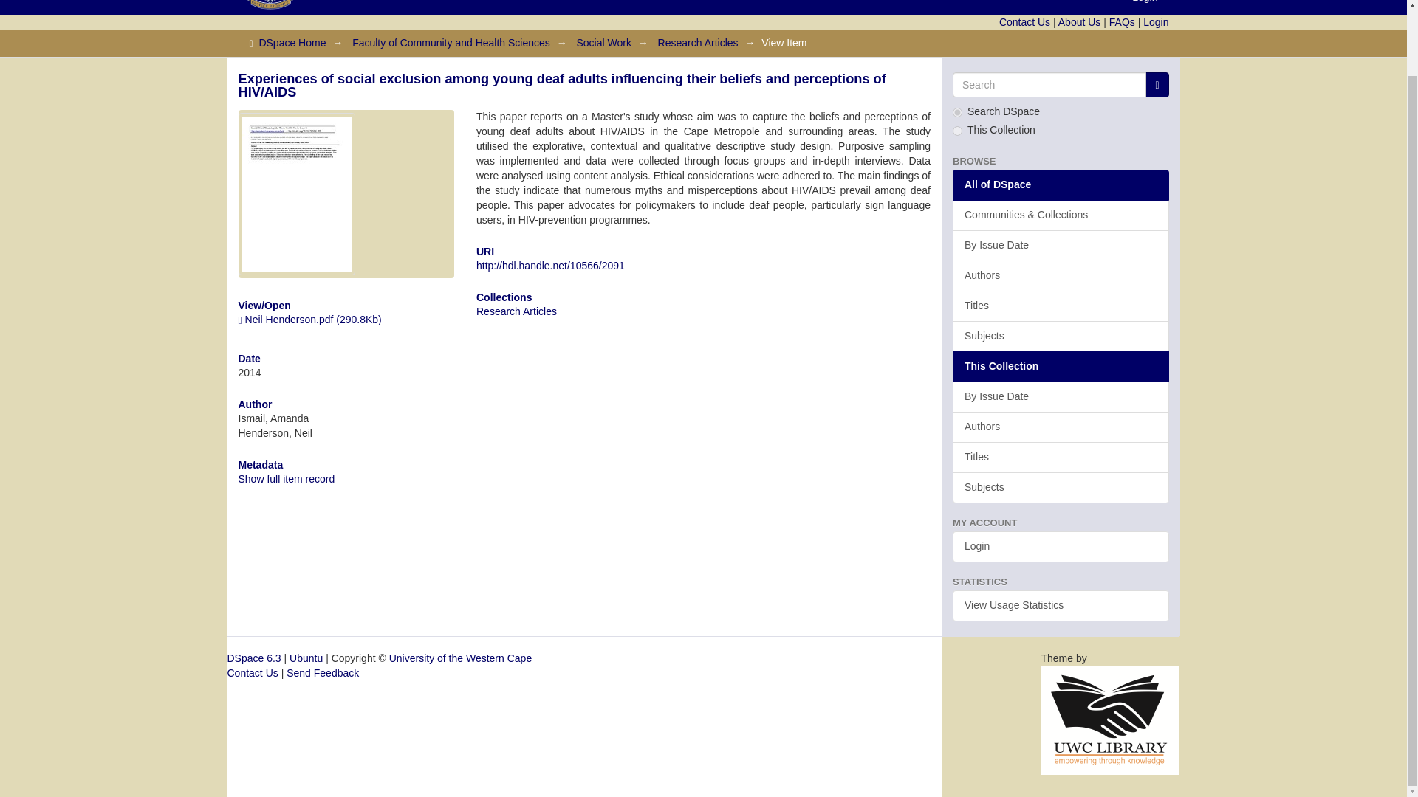 Image resolution: width=1418 pixels, height=797 pixels. I want to click on FAQs, so click(1122, 21).